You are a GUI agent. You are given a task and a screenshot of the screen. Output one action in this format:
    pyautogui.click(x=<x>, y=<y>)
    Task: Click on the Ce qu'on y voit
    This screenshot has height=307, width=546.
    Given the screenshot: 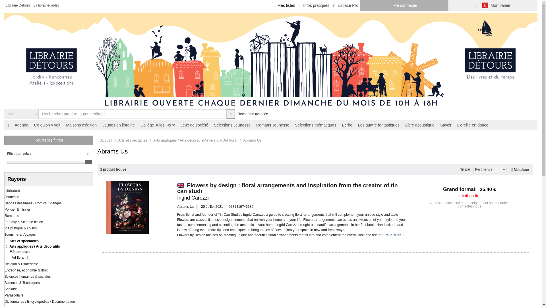 What is the action you would take?
    pyautogui.click(x=47, y=125)
    